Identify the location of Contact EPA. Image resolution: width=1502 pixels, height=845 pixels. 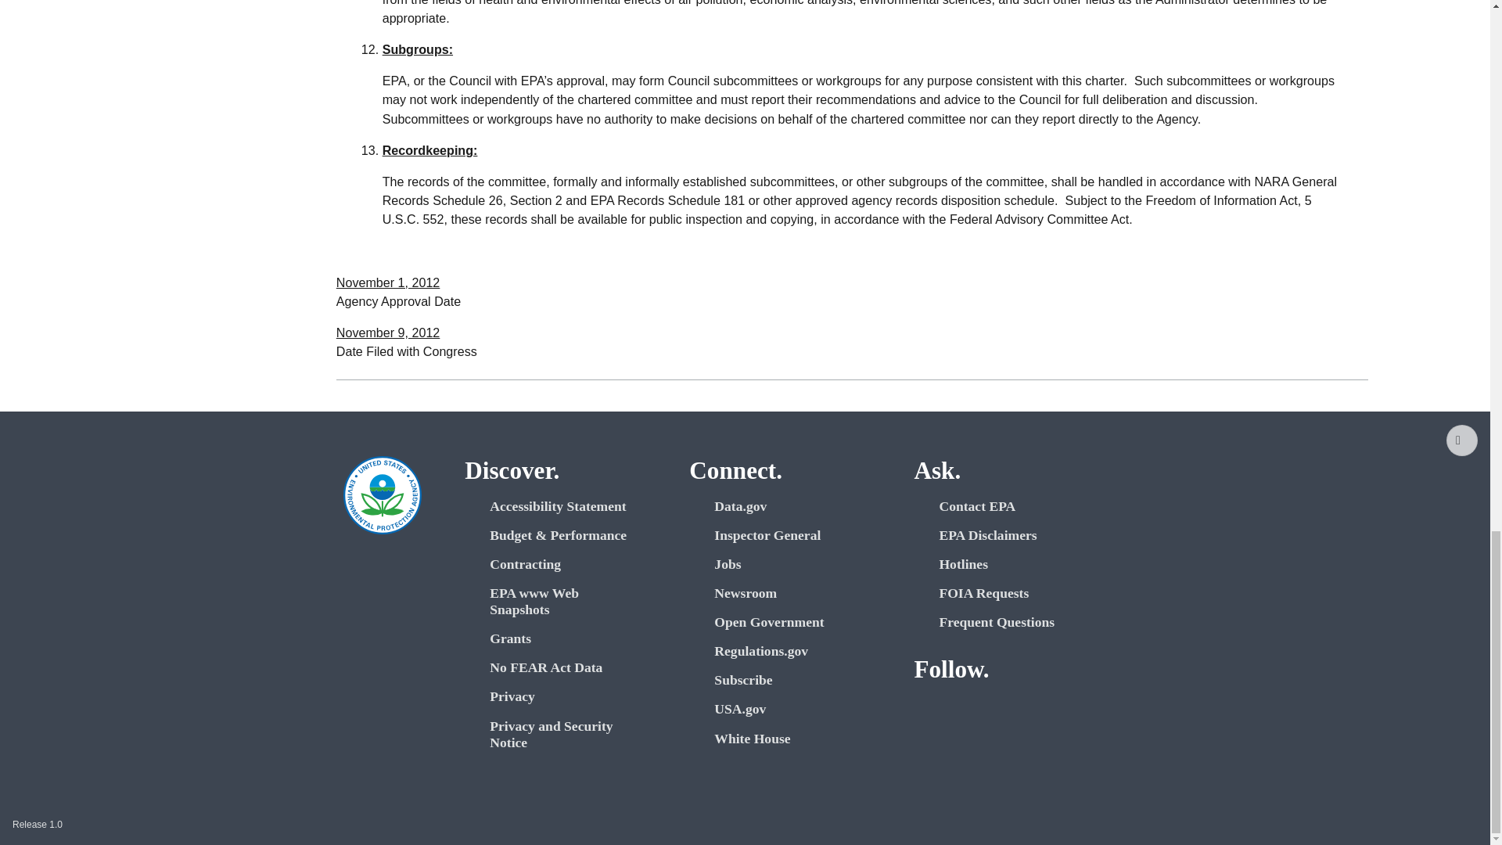
(1010, 506).